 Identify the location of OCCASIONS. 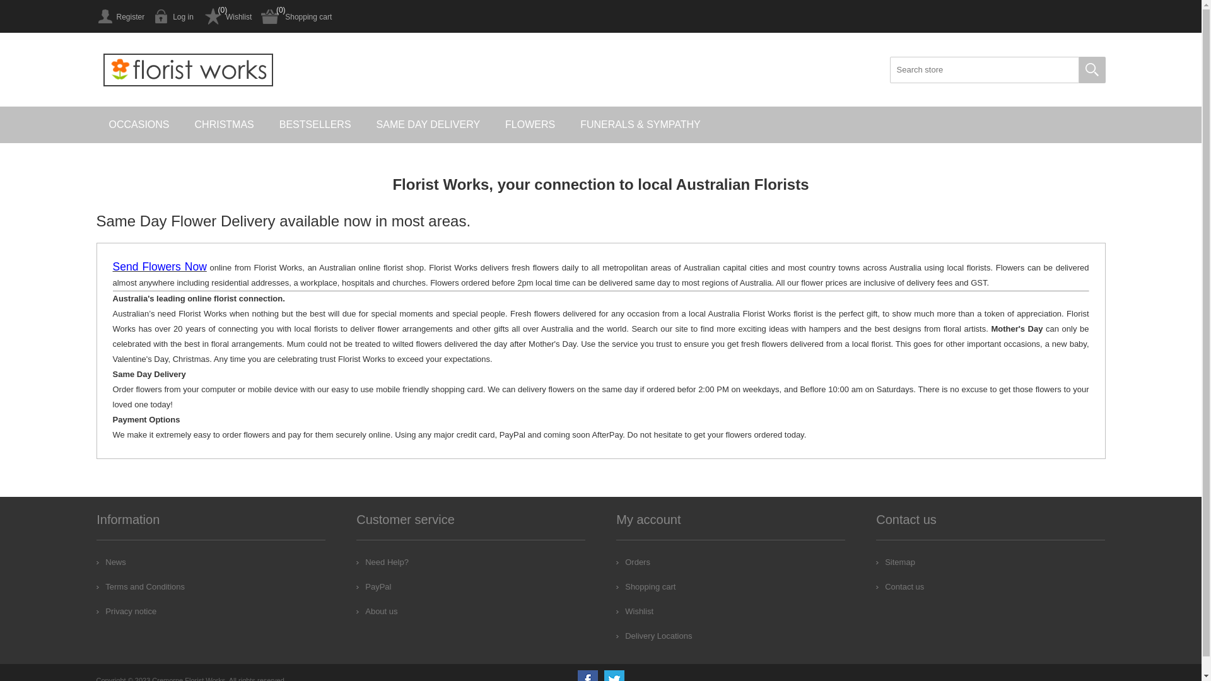
(139, 125).